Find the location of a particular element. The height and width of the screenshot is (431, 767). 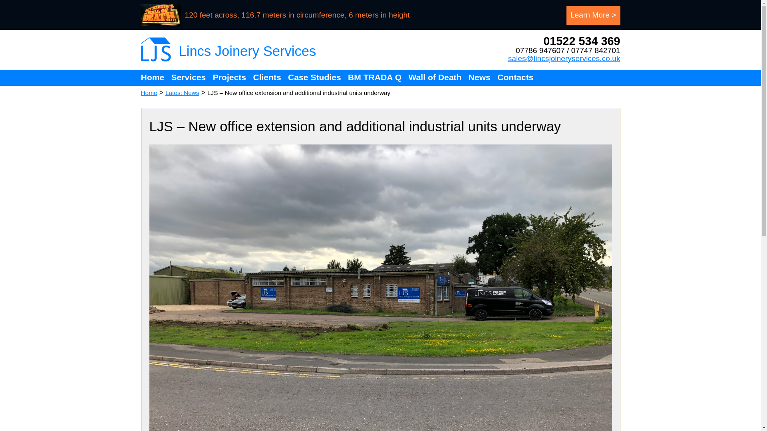

Latest News is located at coordinates (182, 93).